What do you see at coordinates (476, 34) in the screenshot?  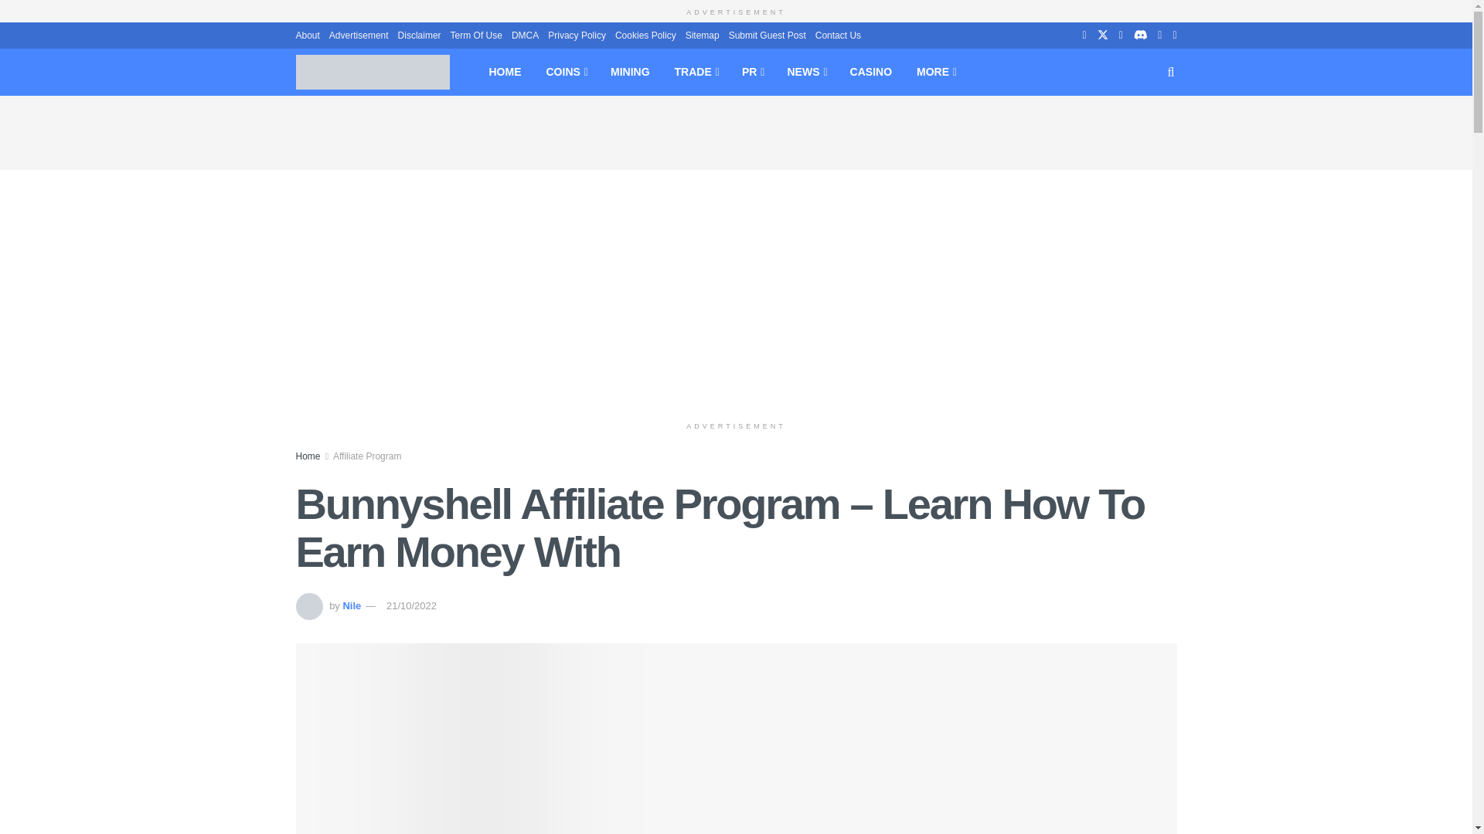 I see `Term Of Use` at bounding box center [476, 34].